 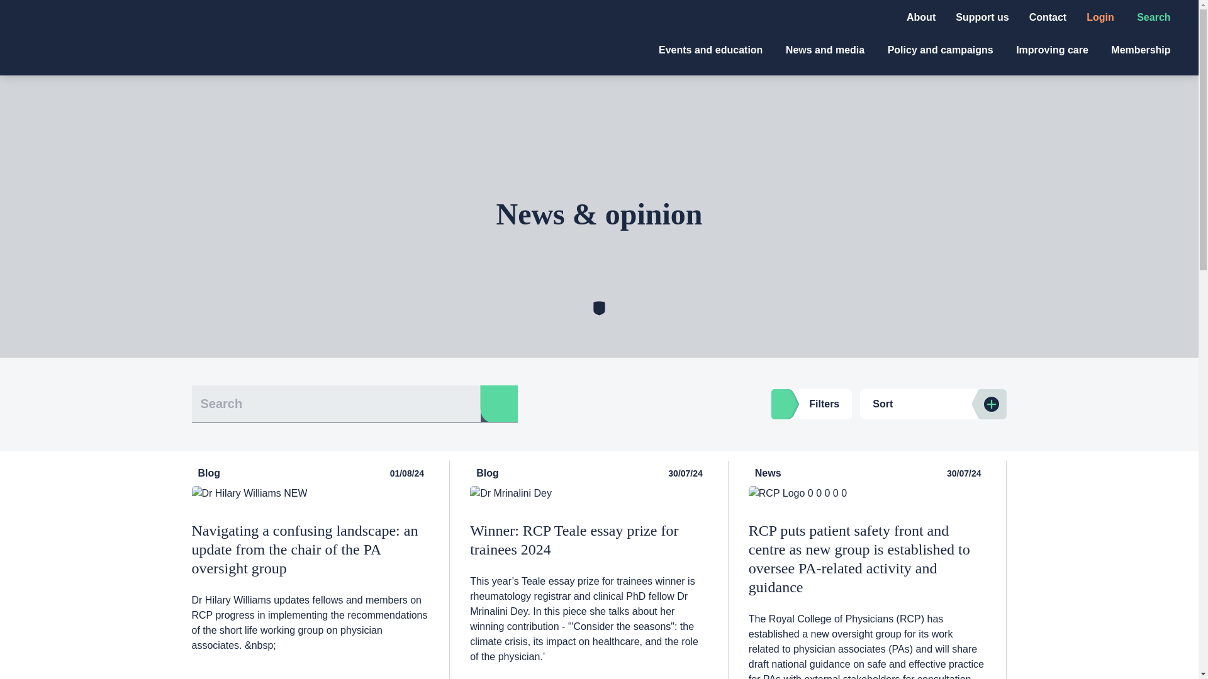 What do you see at coordinates (1101, 17) in the screenshot?
I see `Login` at bounding box center [1101, 17].